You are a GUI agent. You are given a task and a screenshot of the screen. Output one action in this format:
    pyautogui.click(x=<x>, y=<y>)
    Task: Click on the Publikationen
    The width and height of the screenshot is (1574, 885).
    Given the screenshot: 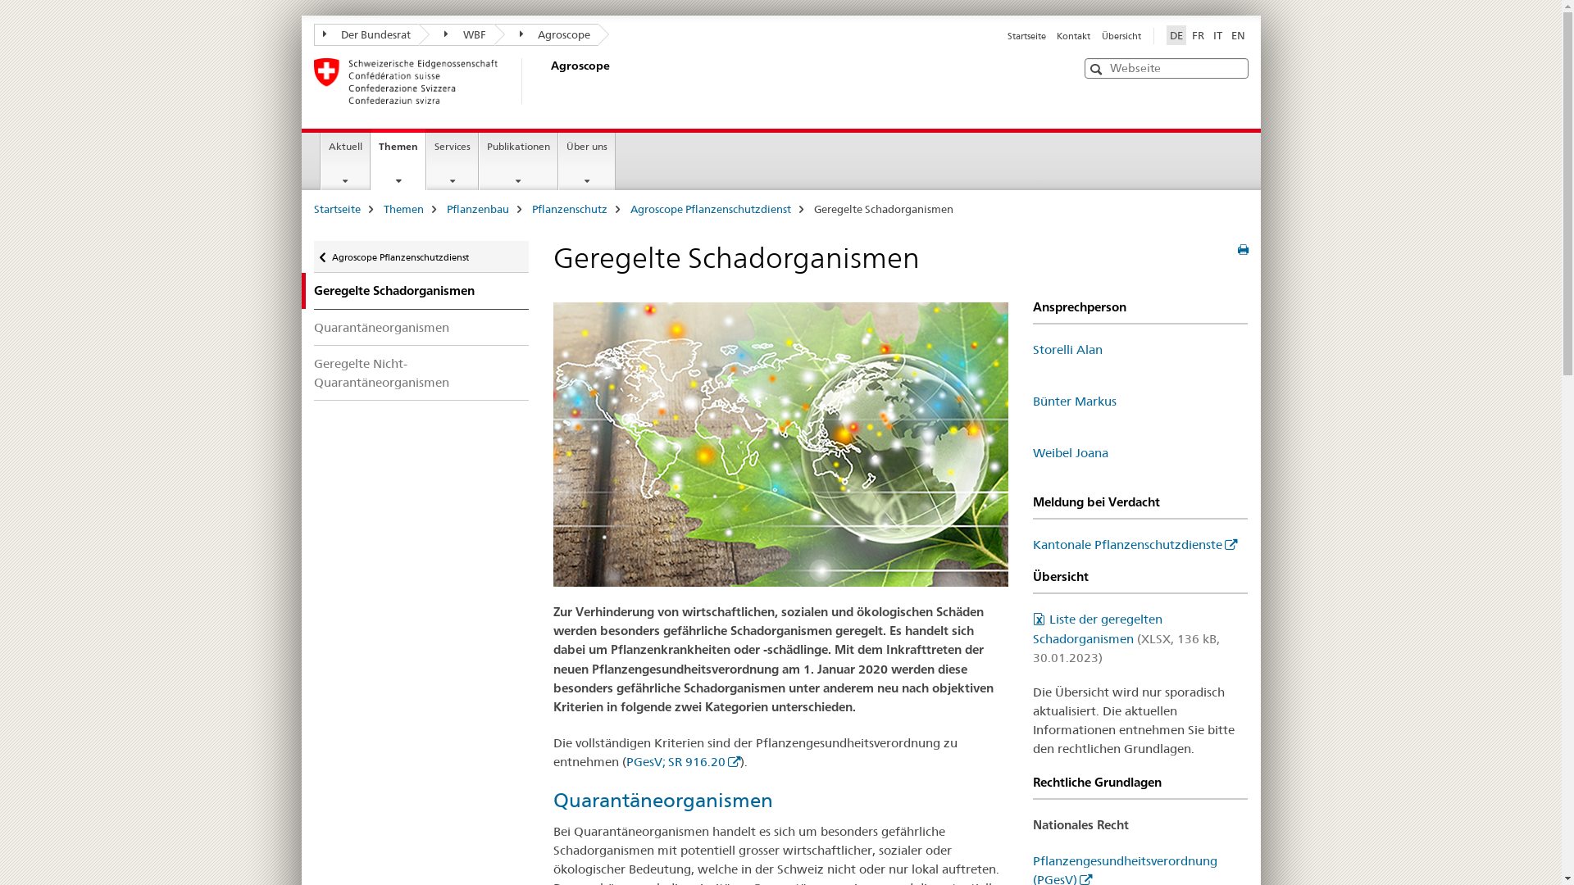 What is the action you would take?
    pyautogui.click(x=518, y=161)
    